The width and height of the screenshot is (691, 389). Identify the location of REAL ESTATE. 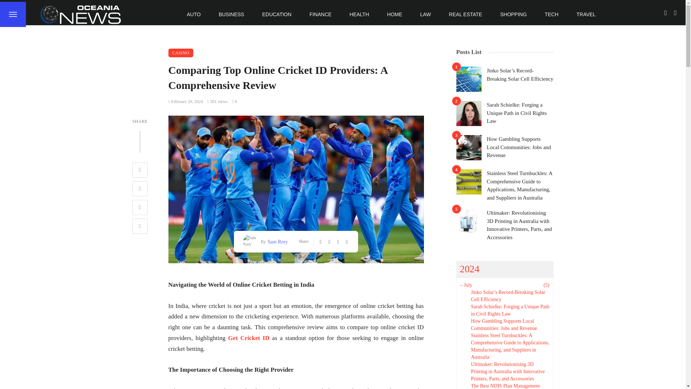
(465, 14).